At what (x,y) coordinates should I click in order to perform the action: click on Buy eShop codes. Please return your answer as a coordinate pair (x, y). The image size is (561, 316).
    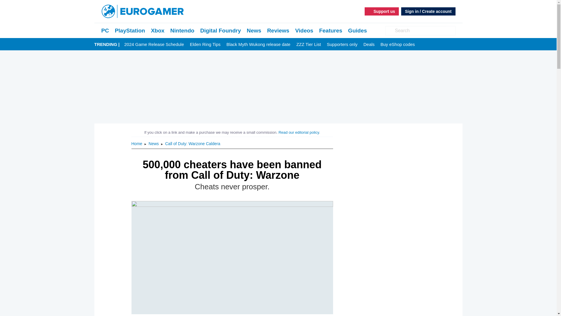
    Looking at the image, I should click on (397, 44).